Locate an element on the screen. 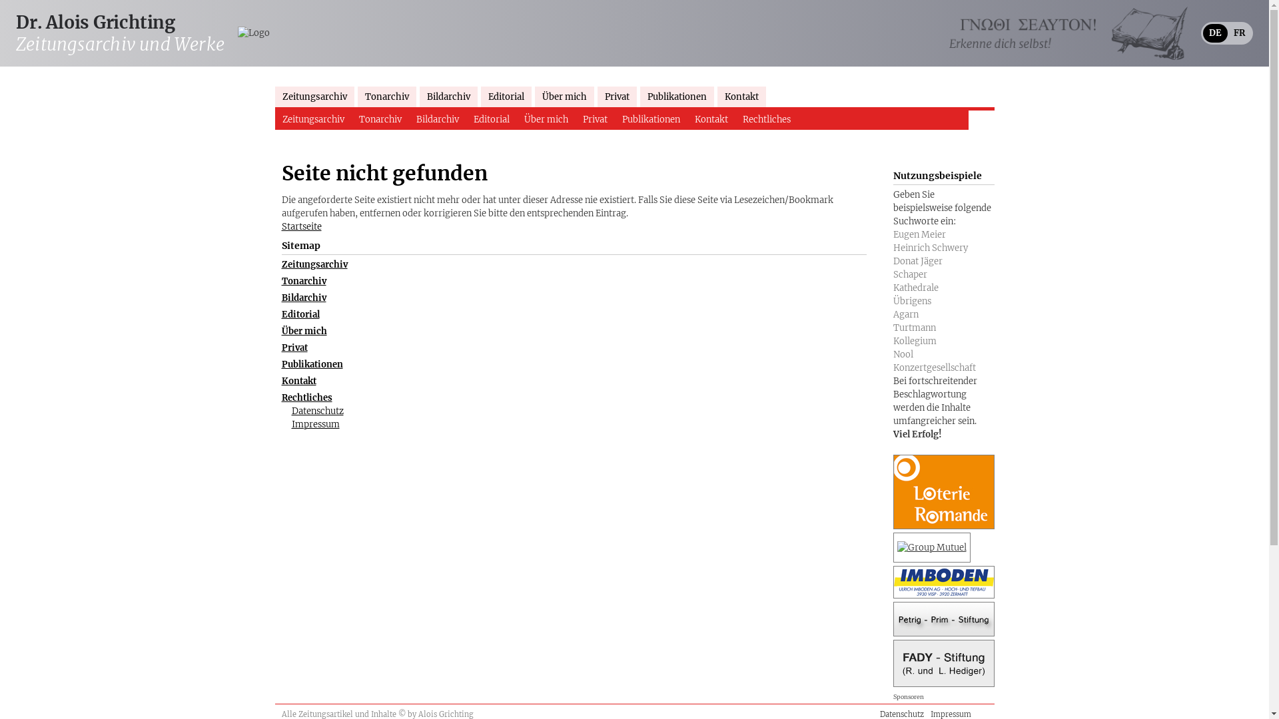 This screenshot has height=719, width=1279. Privat is located at coordinates (294, 348).